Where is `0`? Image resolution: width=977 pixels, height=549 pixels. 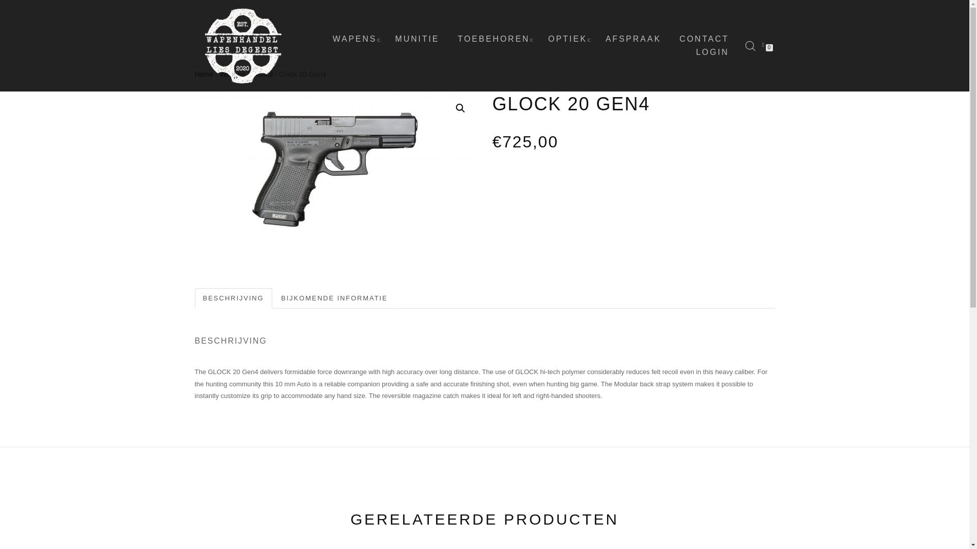
0 is located at coordinates (765, 43).